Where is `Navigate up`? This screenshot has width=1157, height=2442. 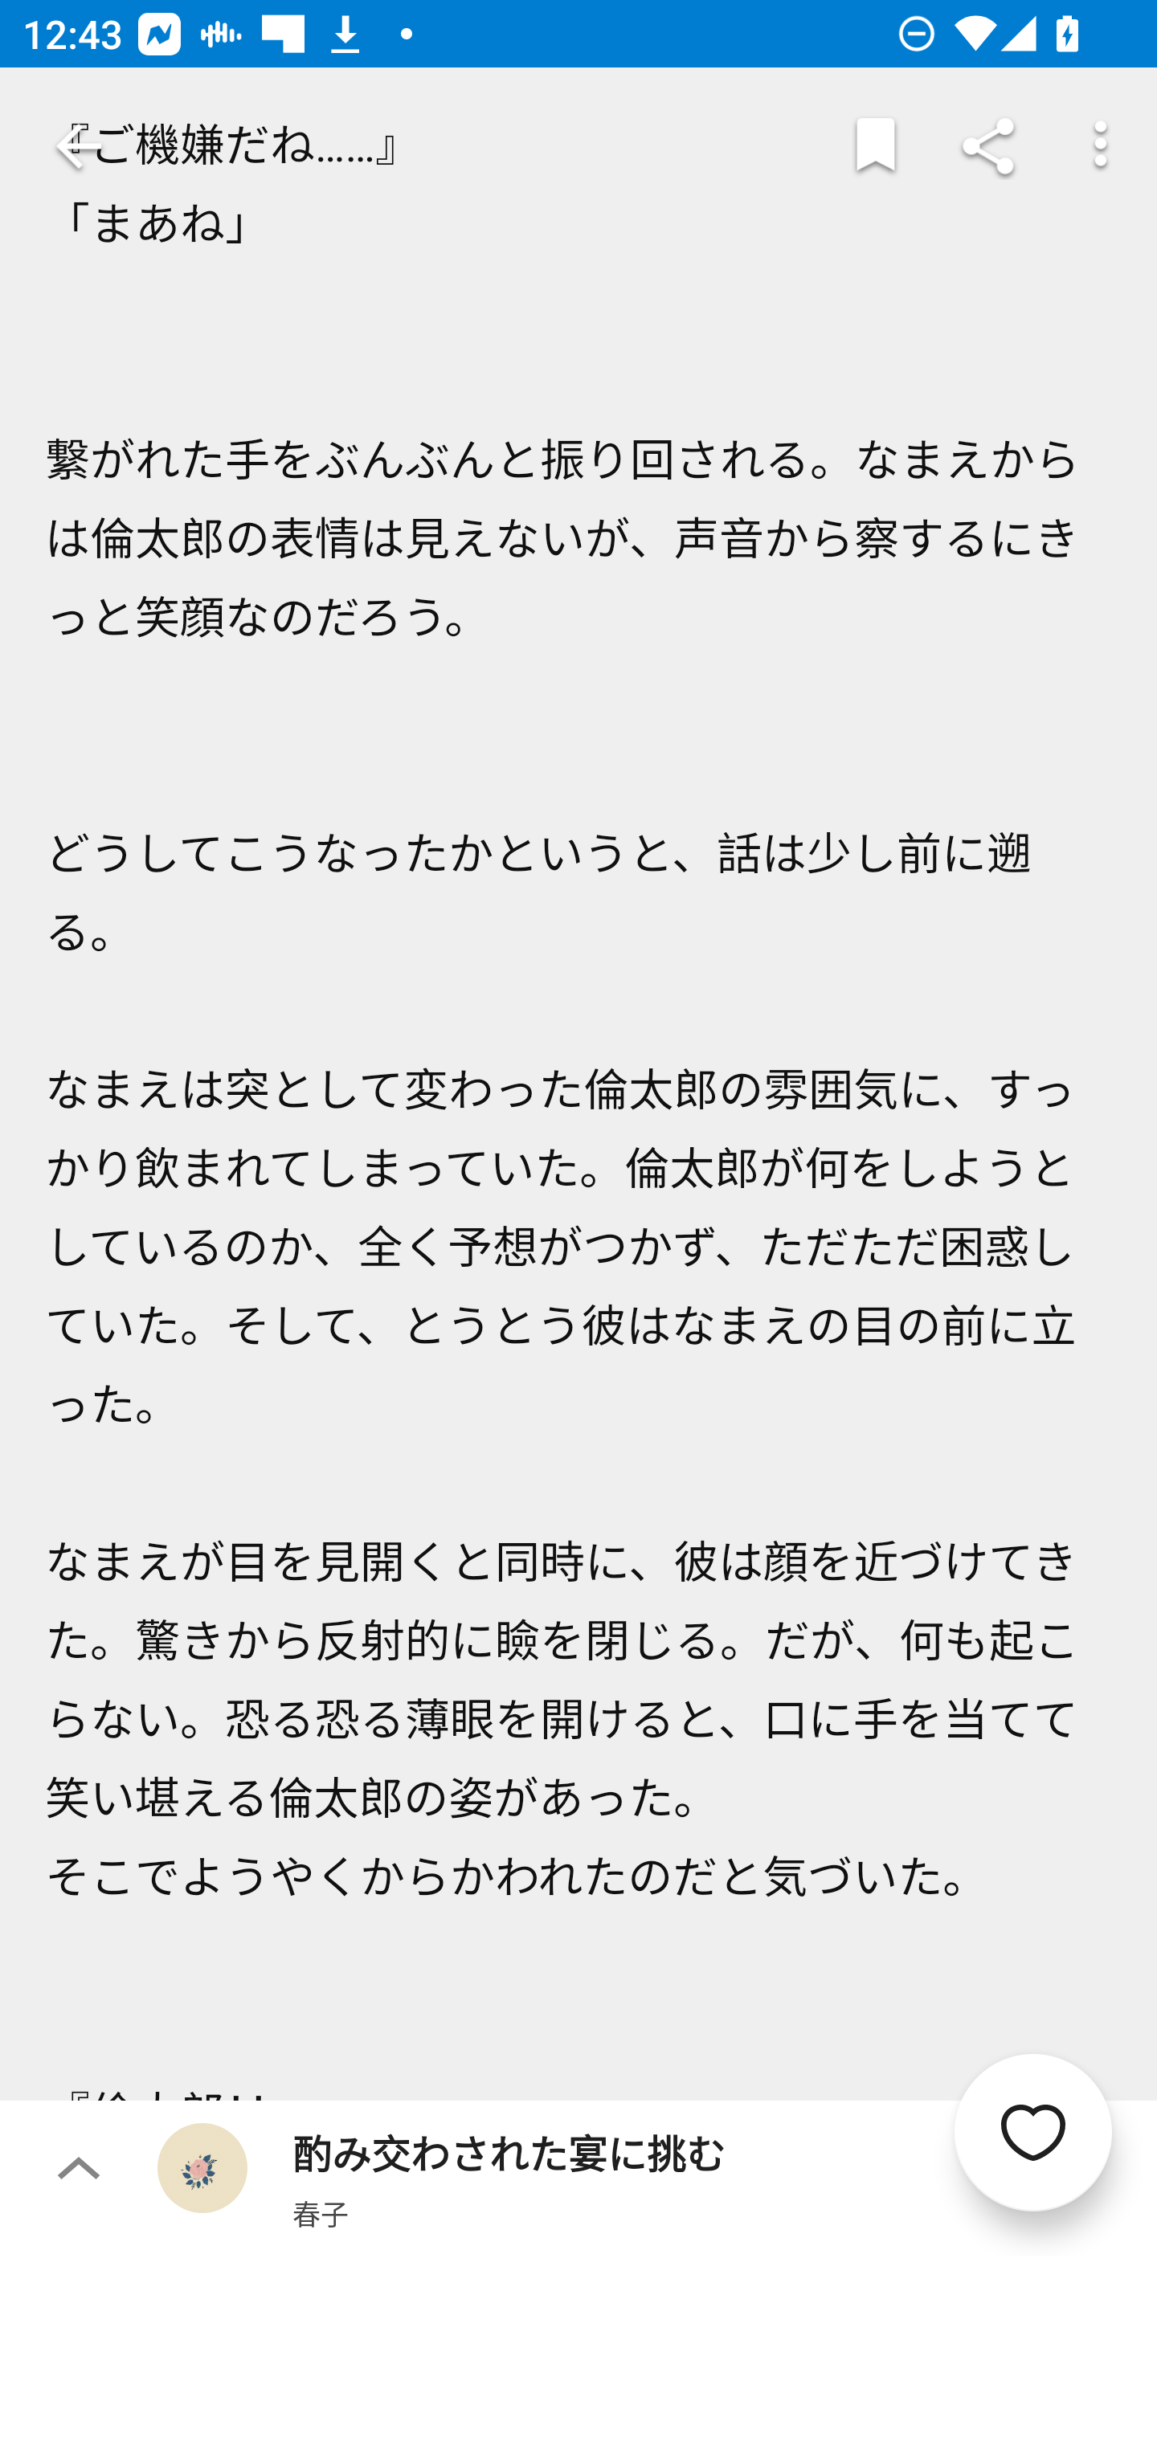
Navigate up is located at coordinates (79, 146).